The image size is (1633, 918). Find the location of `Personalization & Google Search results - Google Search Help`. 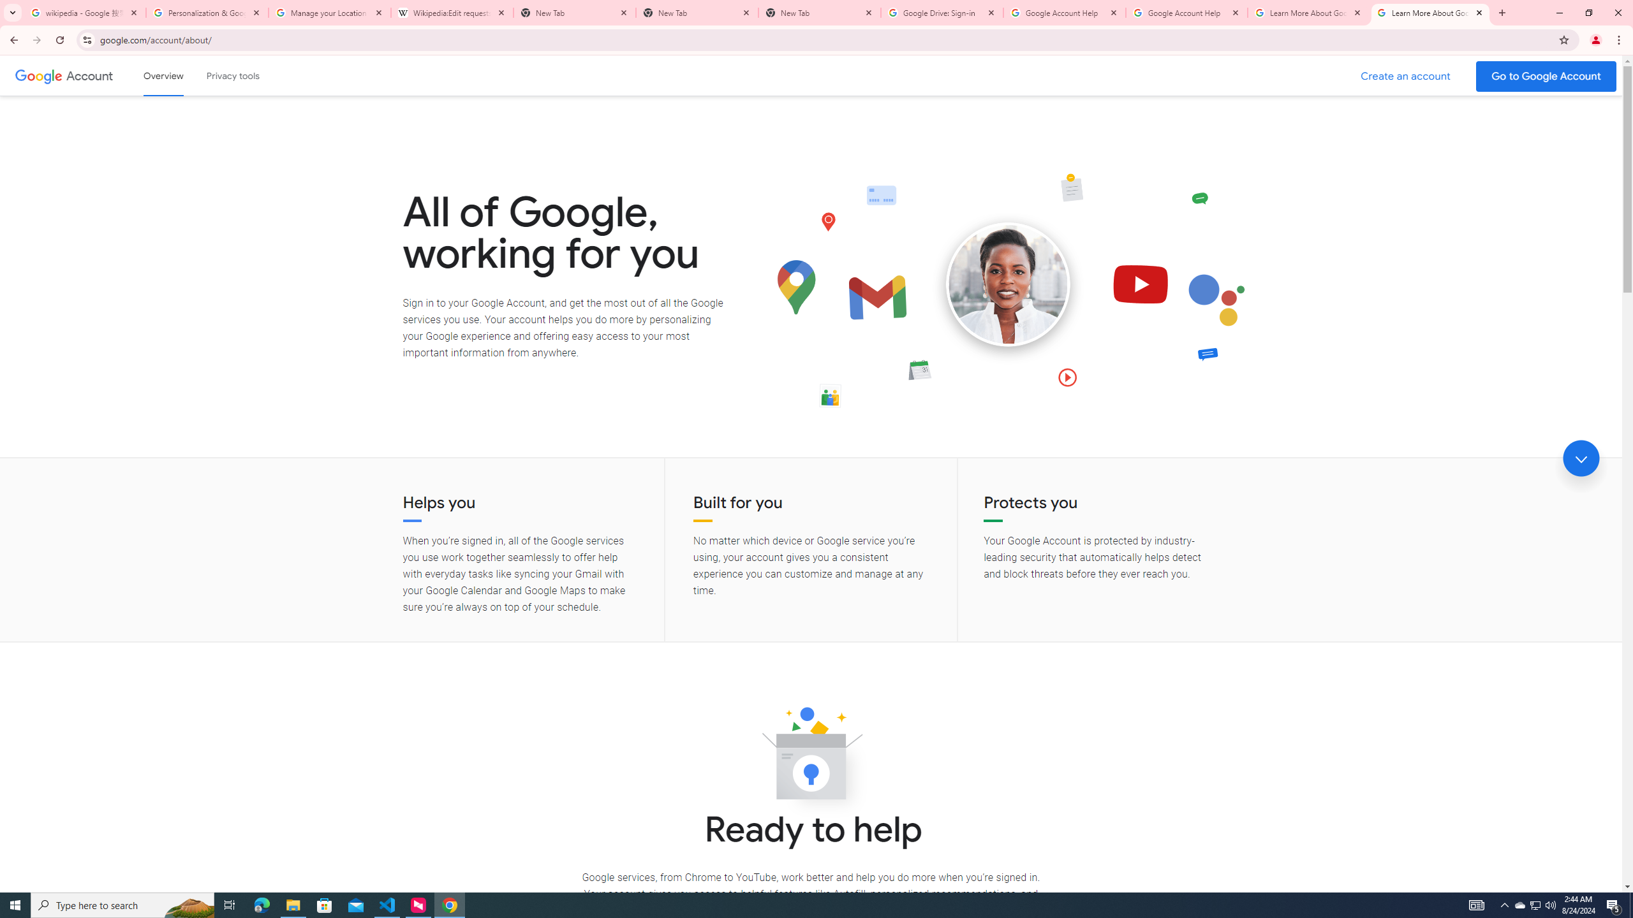

Personalization & Google Search results - Google Search Help is located at coordinates (207, 13).